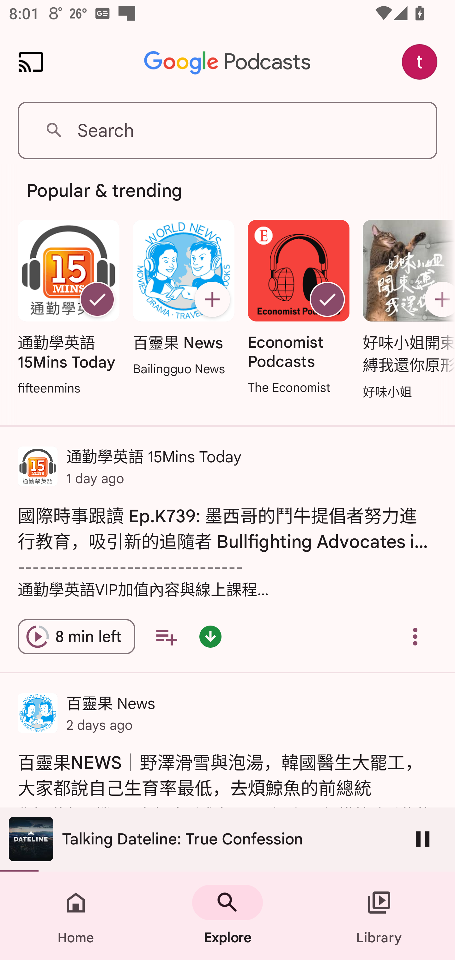 Image resolution: width=455 pixels, height=960 pixels. What do you see at coordinates (183, 299) in the screenshot?
I see `百靈果 News Subscribe 百靈果 News Bailingguo News` at bounding box center [183, 299].